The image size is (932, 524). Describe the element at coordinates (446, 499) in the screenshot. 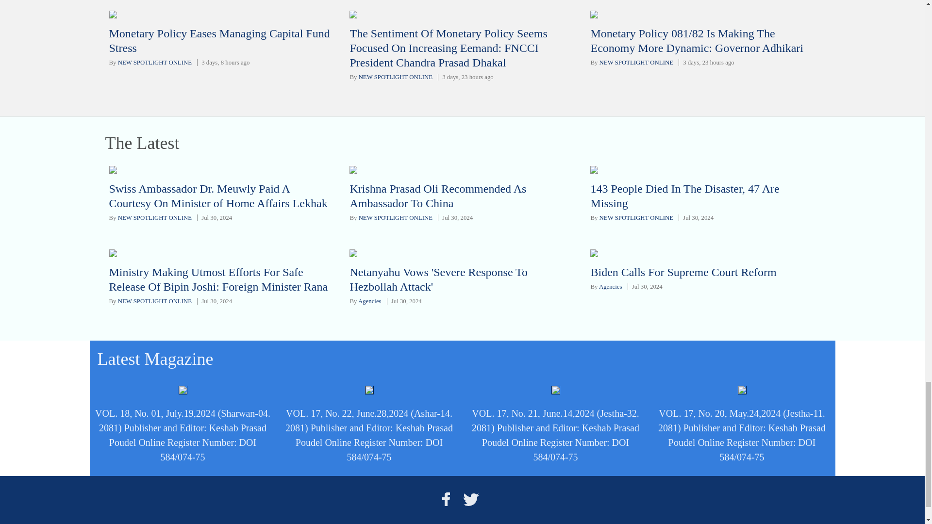

I see `facebook icon` at that location.